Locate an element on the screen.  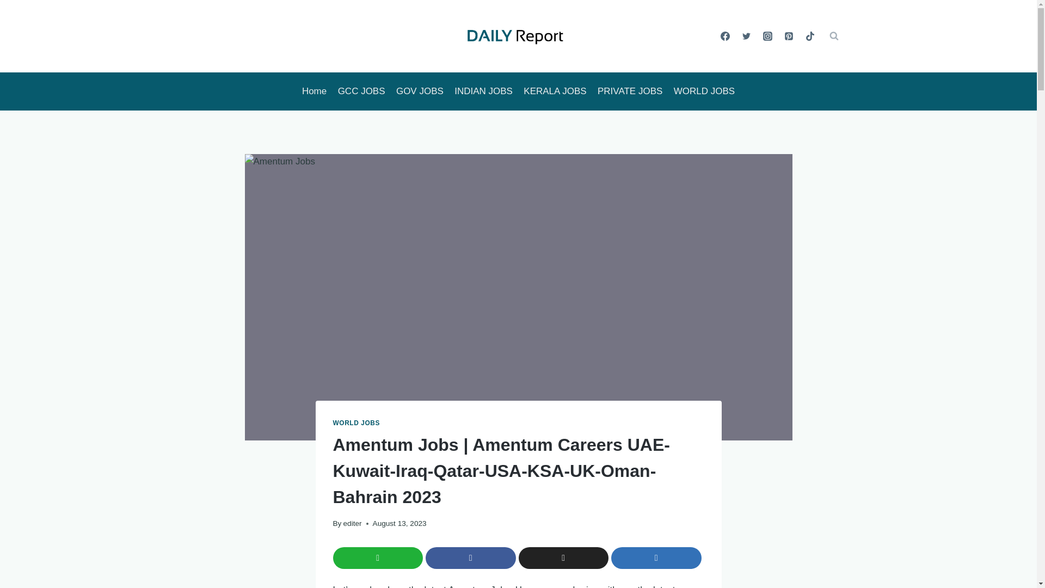
KERALA JOBS is located at coordinates (555, 91).